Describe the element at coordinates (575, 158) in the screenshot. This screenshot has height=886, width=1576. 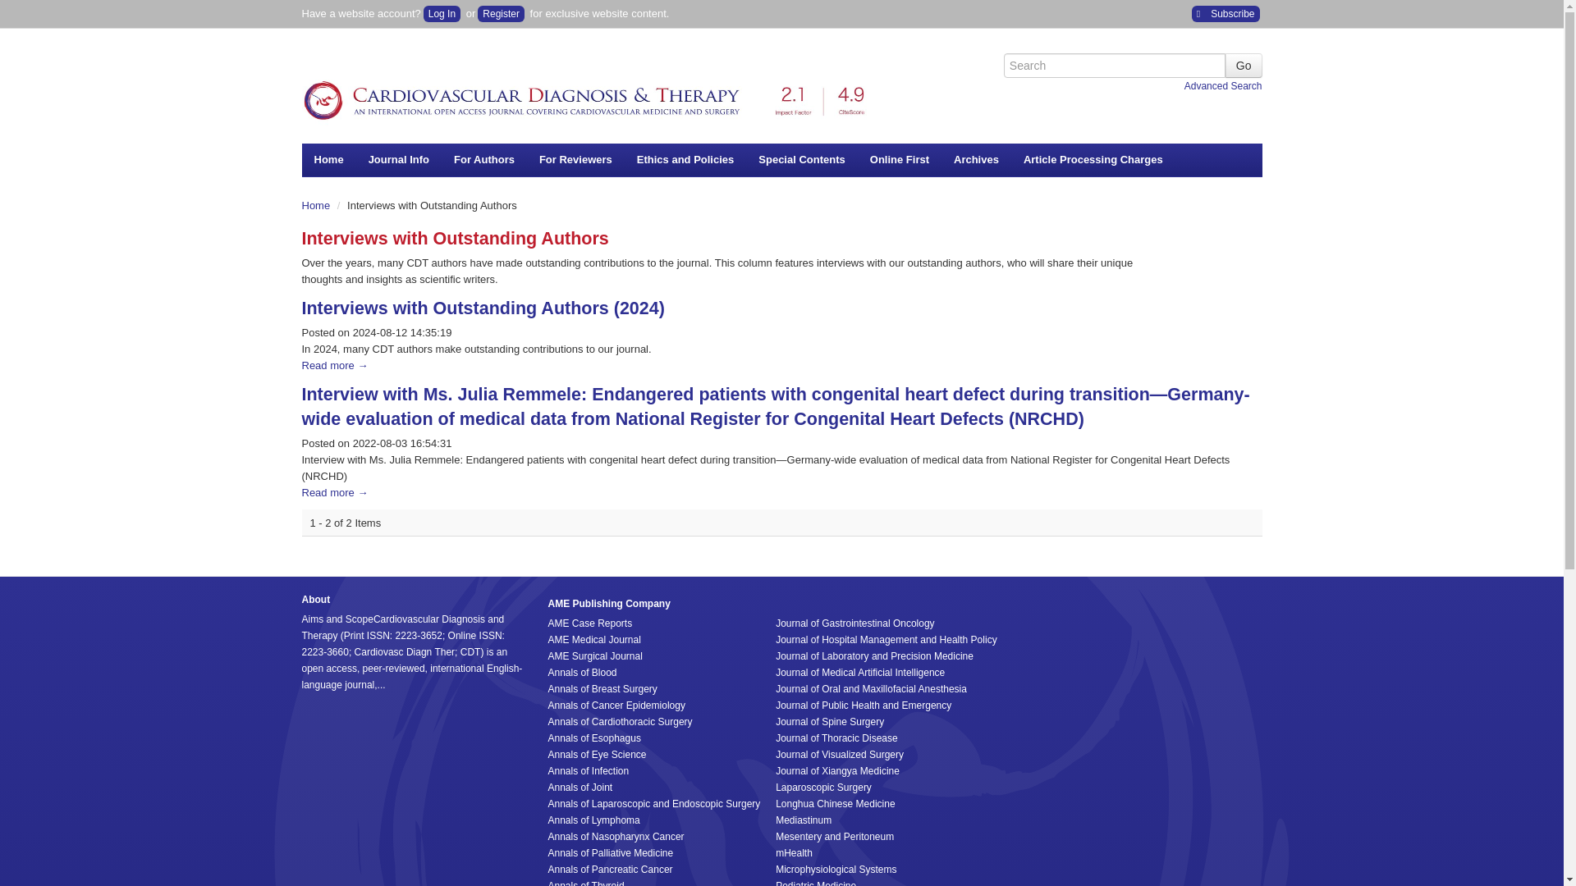
I see `For Reviewers` at that location.